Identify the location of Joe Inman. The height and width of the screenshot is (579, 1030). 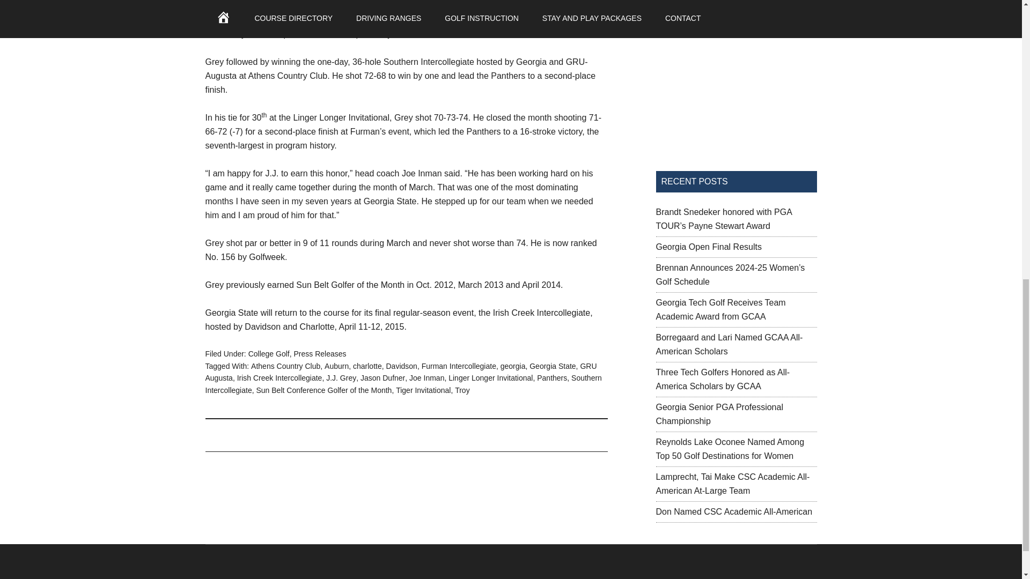
(426, 377).